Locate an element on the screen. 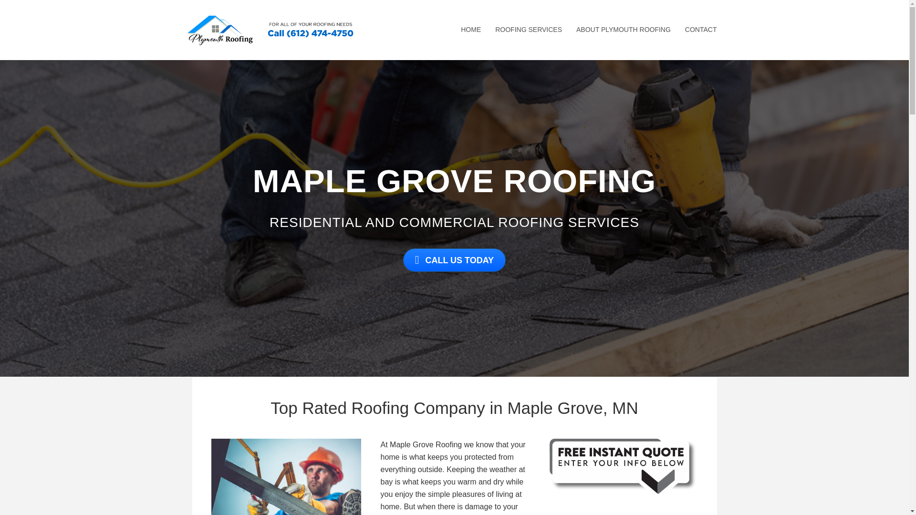 The width and height of the screenshot is (916, 515). ABOUT PLYMOUTH ROOFING is located at coordinates (623, 30).